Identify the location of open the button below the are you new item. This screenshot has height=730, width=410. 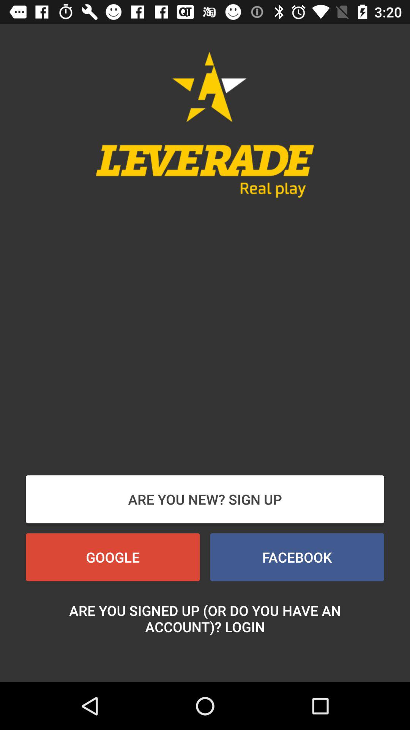
(297, 557).